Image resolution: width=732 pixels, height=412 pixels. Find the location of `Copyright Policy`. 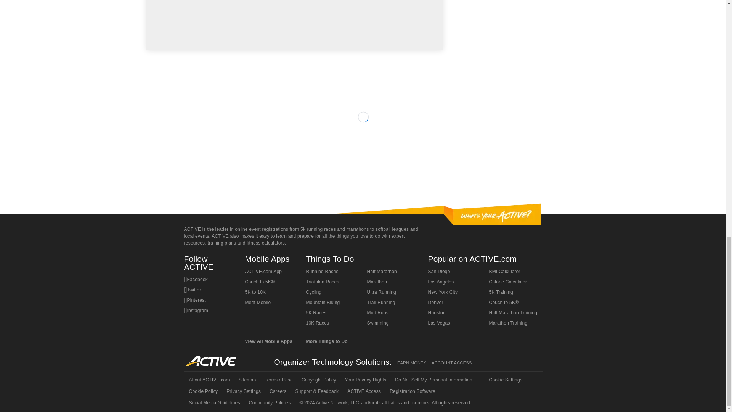

Copyright Policy is located at coordinates (318, 380).